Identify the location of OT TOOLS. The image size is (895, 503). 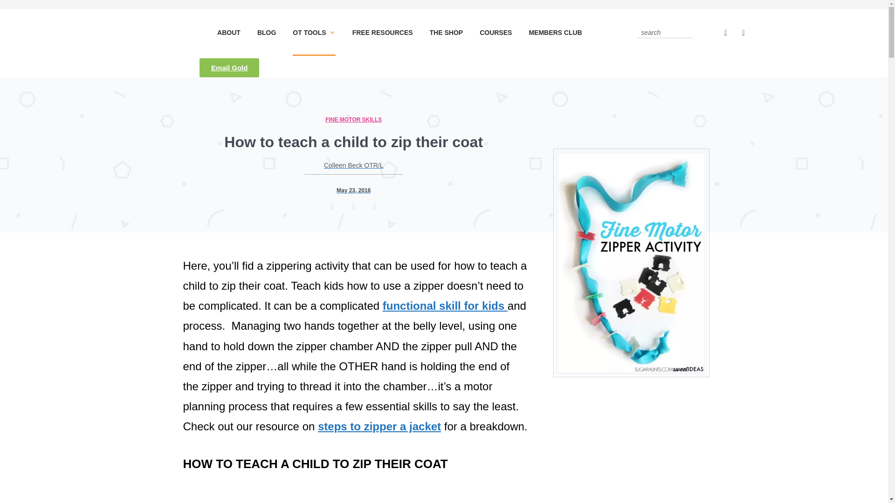
(313, 33).